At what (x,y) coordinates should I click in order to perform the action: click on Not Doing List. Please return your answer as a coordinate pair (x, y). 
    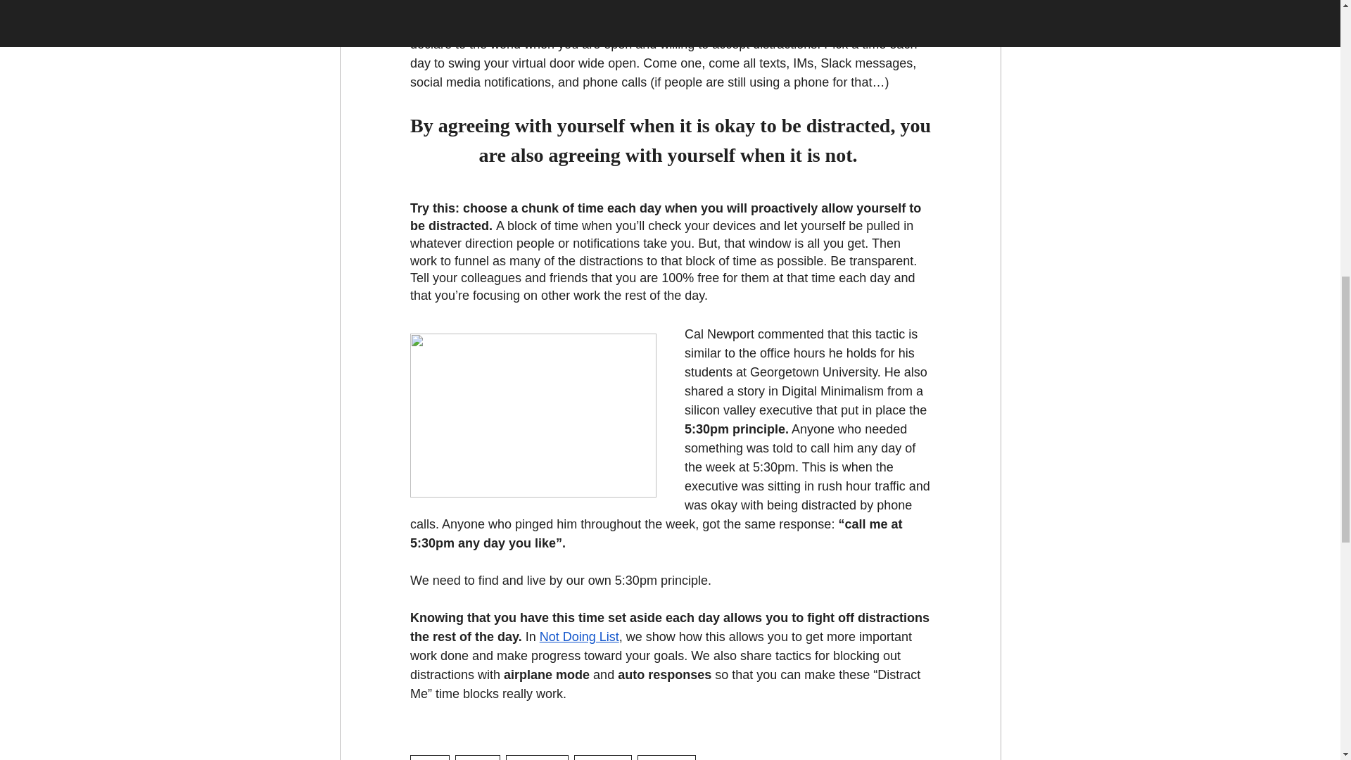
    Looking at the image, I should click on (578, 636).